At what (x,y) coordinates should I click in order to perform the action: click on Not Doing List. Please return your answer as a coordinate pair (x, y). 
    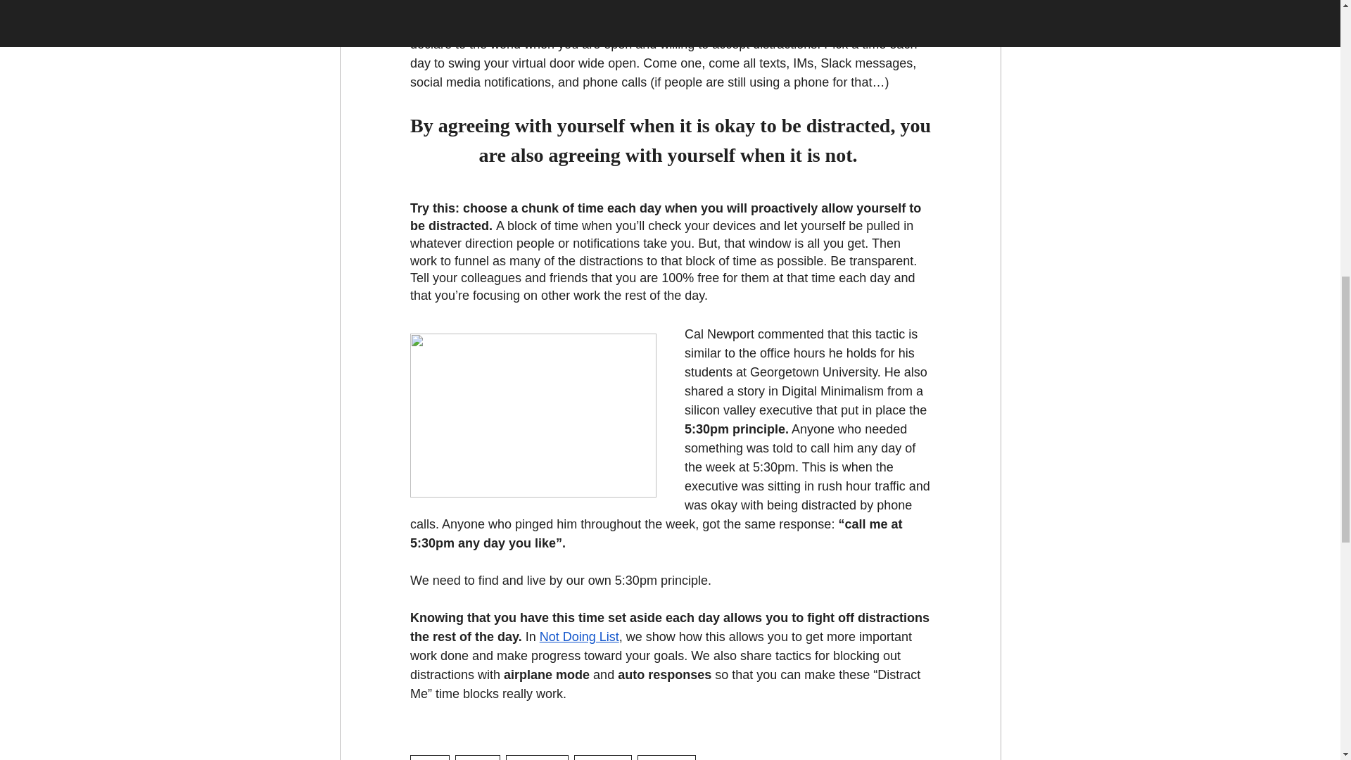
    Looking at the image, I should click on (578, 636).